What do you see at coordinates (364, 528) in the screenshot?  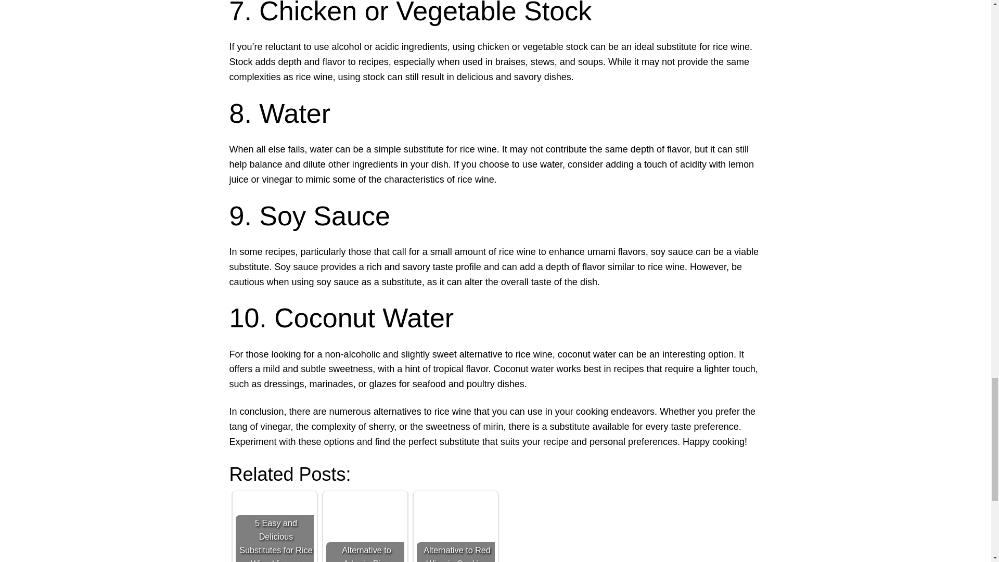 I see `Alternative to Arborio Rice` at bounding box center [364, 528].